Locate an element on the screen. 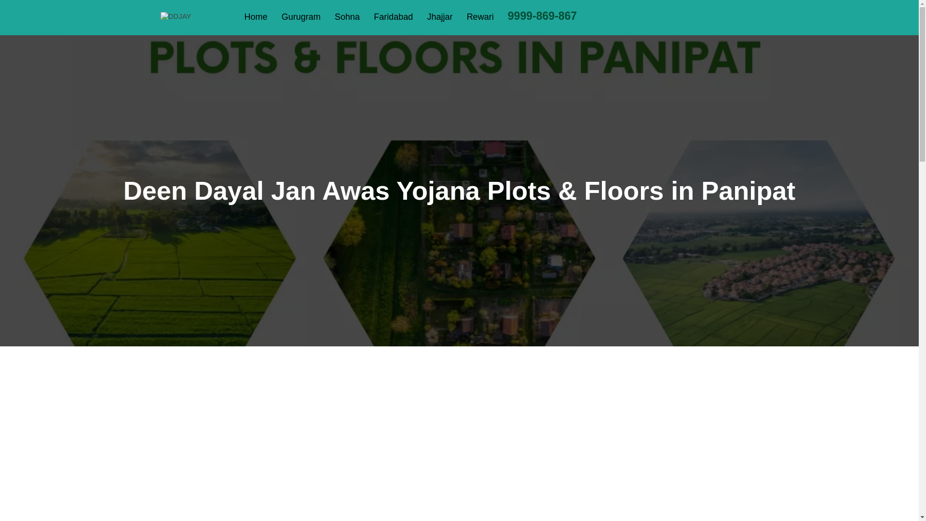  Jhajjar is located at coordinates (440, 17).